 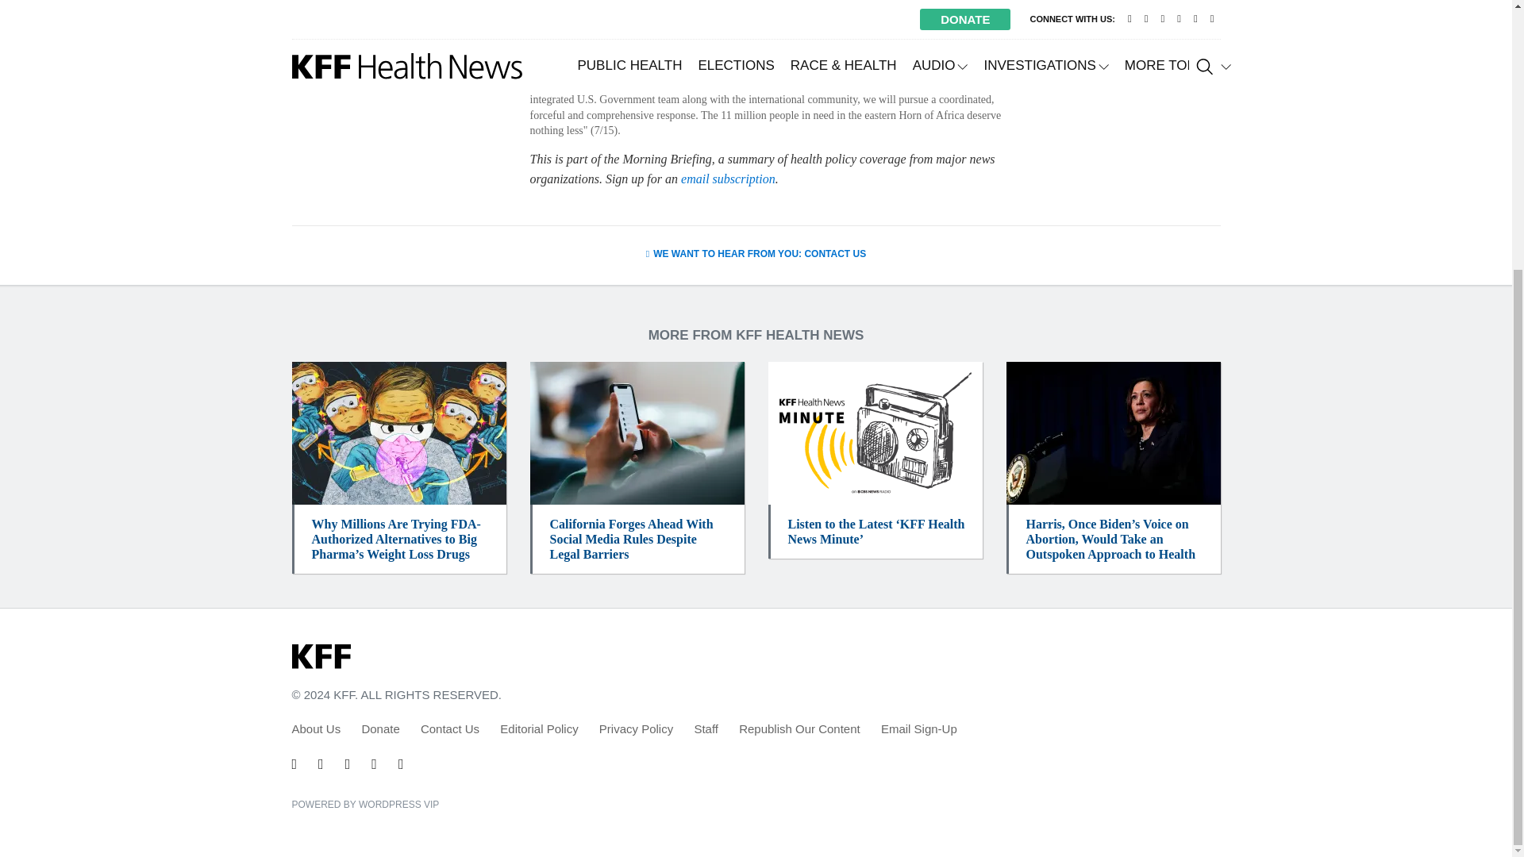 I want to click on KFF, so click(x=321, y=657).